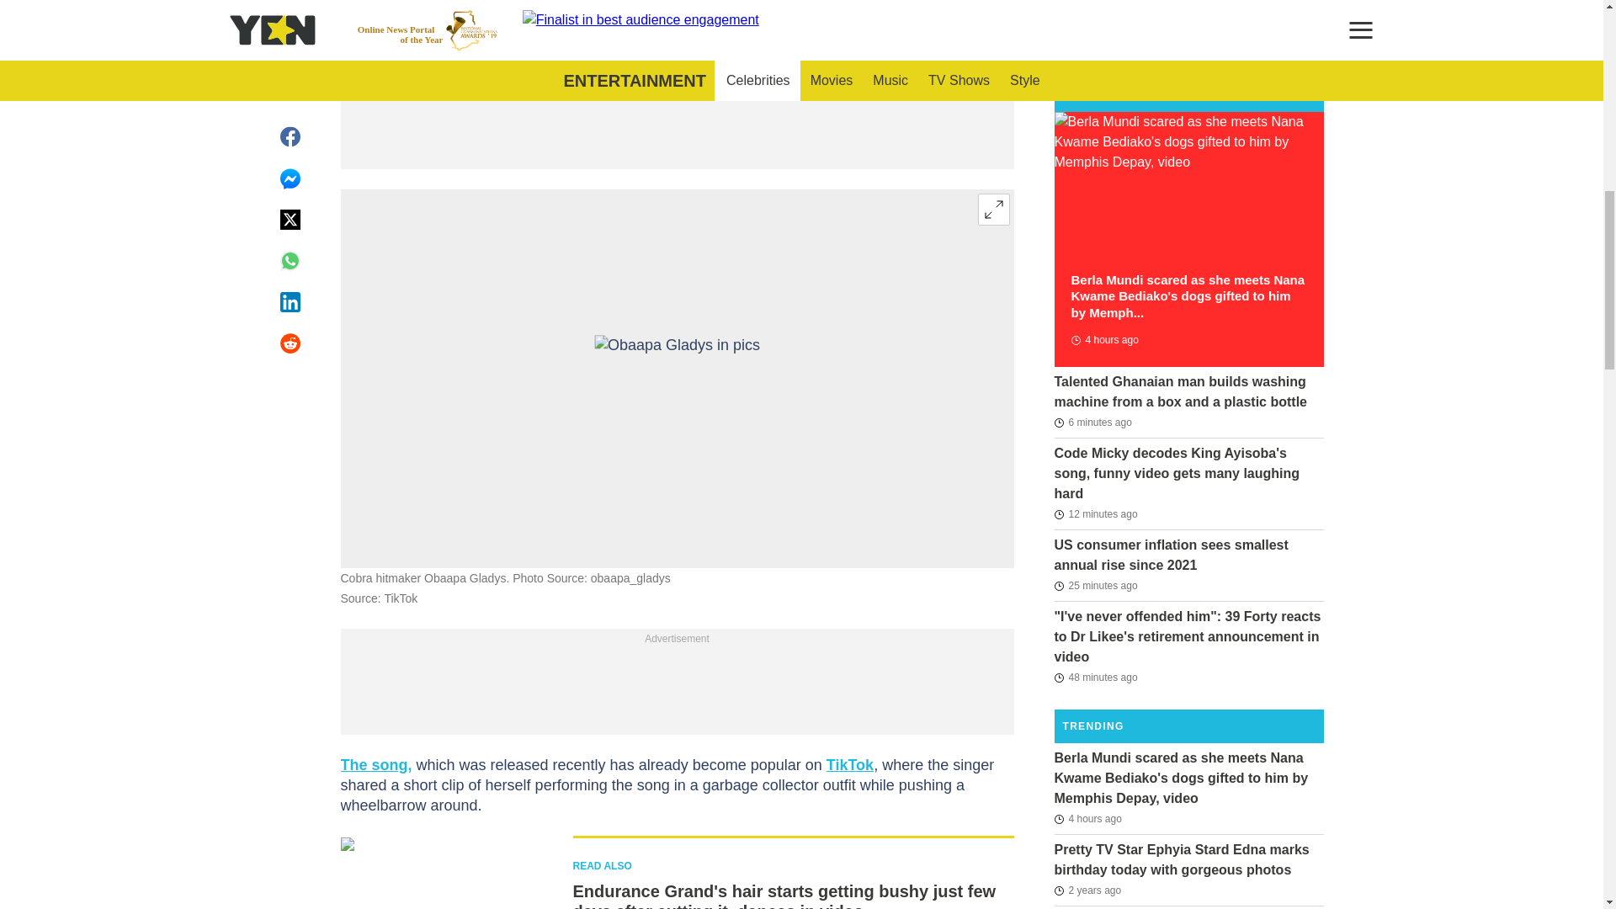  What do you see at coordinates (1092, 423) in the screenshot?
I see `2024-08-14T15:17:46Z` at bounding box center [1092, 423].